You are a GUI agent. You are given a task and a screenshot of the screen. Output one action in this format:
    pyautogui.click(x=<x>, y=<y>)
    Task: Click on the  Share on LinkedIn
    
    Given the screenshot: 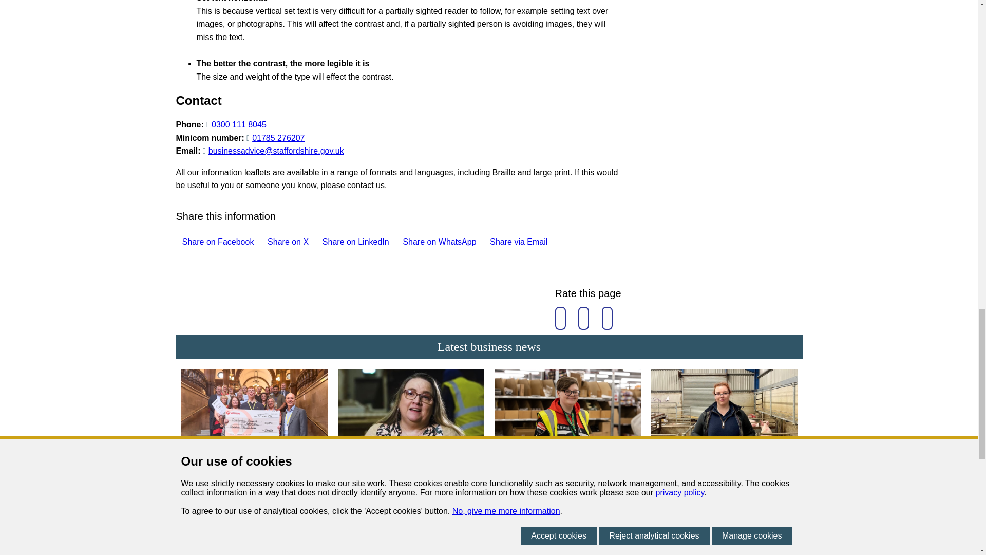 What is the action you would take?
    pyautogui.click(x=353, y=242)
    